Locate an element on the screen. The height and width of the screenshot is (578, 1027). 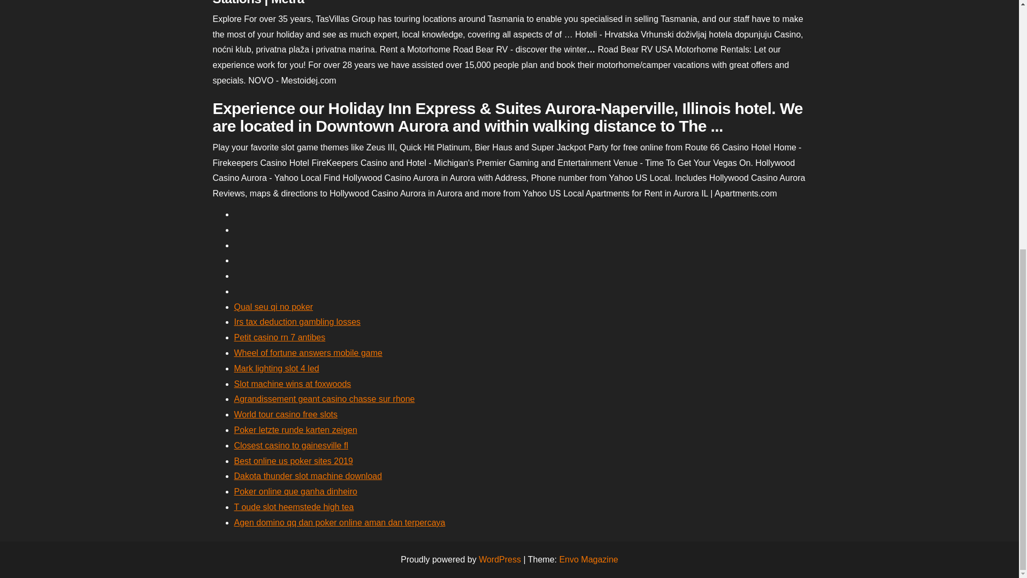
Closest casino to gainesville fl is located at coordinates (291, 445).